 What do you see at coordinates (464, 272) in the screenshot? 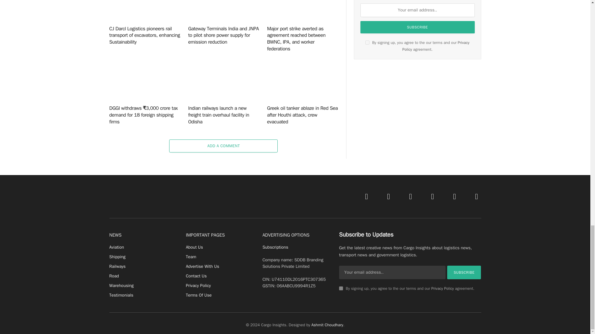
I see `Subscribe` at bounding box center [464, 272].